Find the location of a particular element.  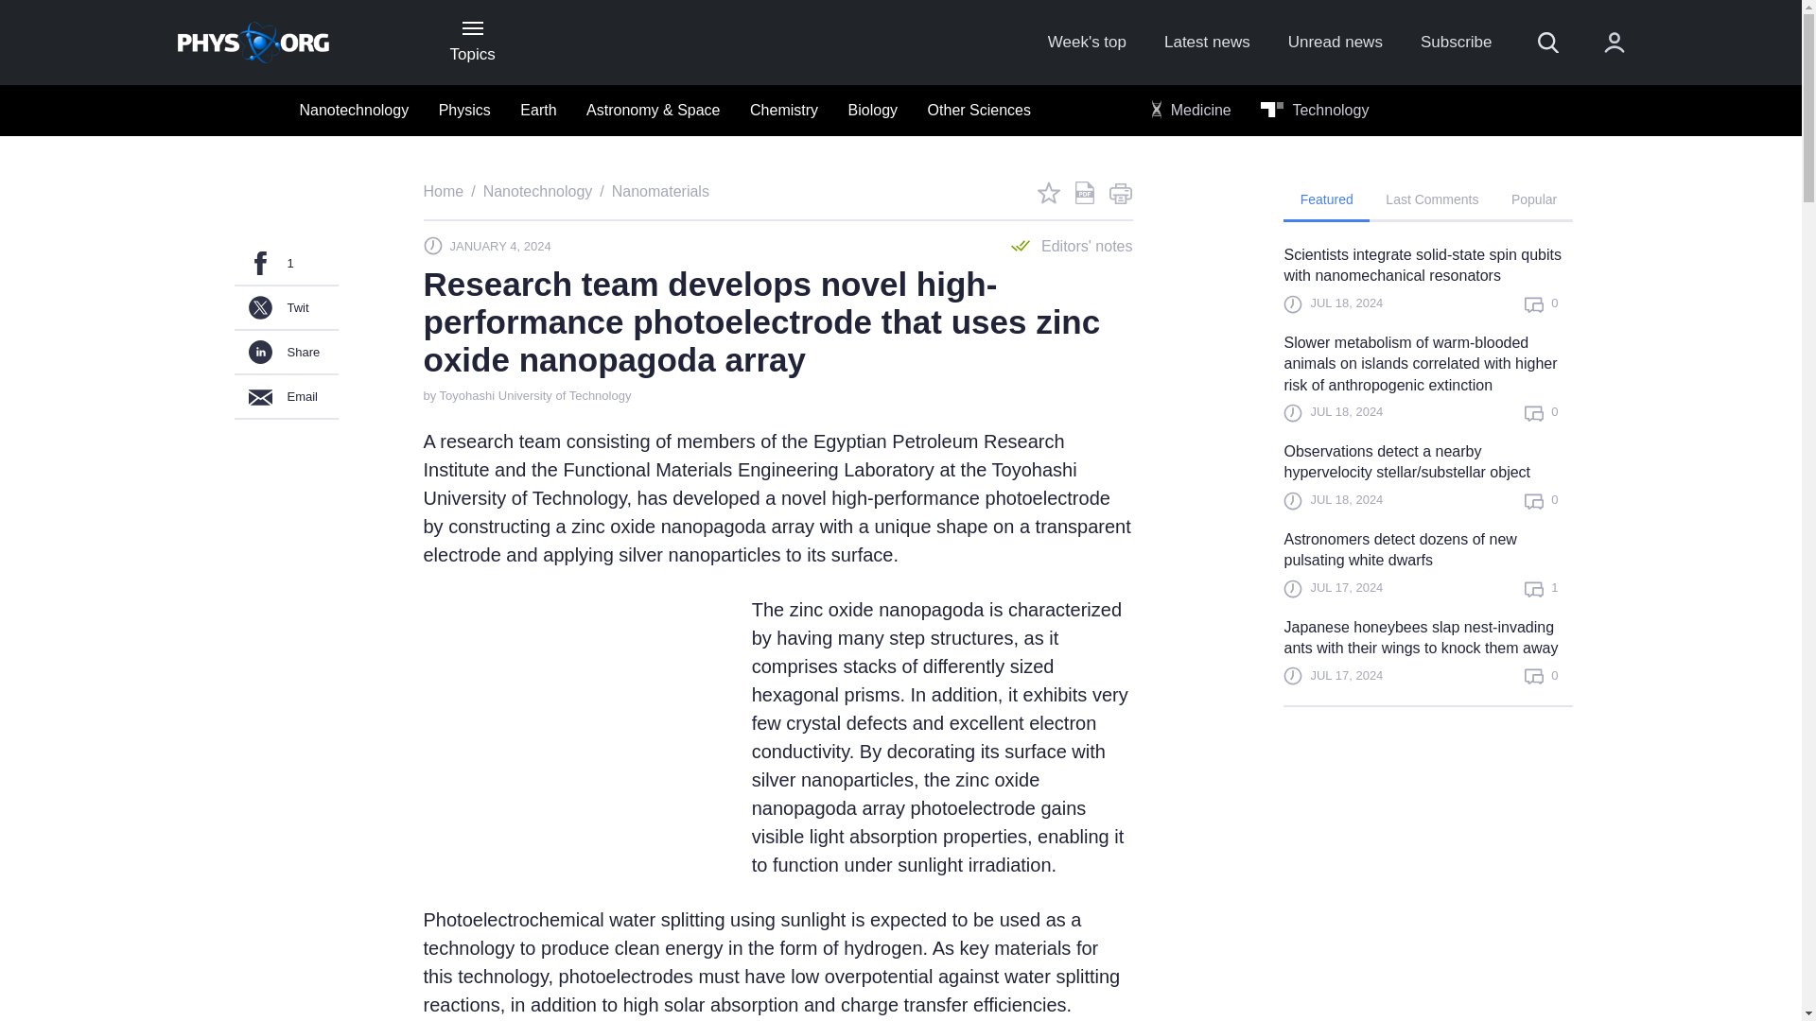

Editors' notes is located at coordinates (1073, 246).